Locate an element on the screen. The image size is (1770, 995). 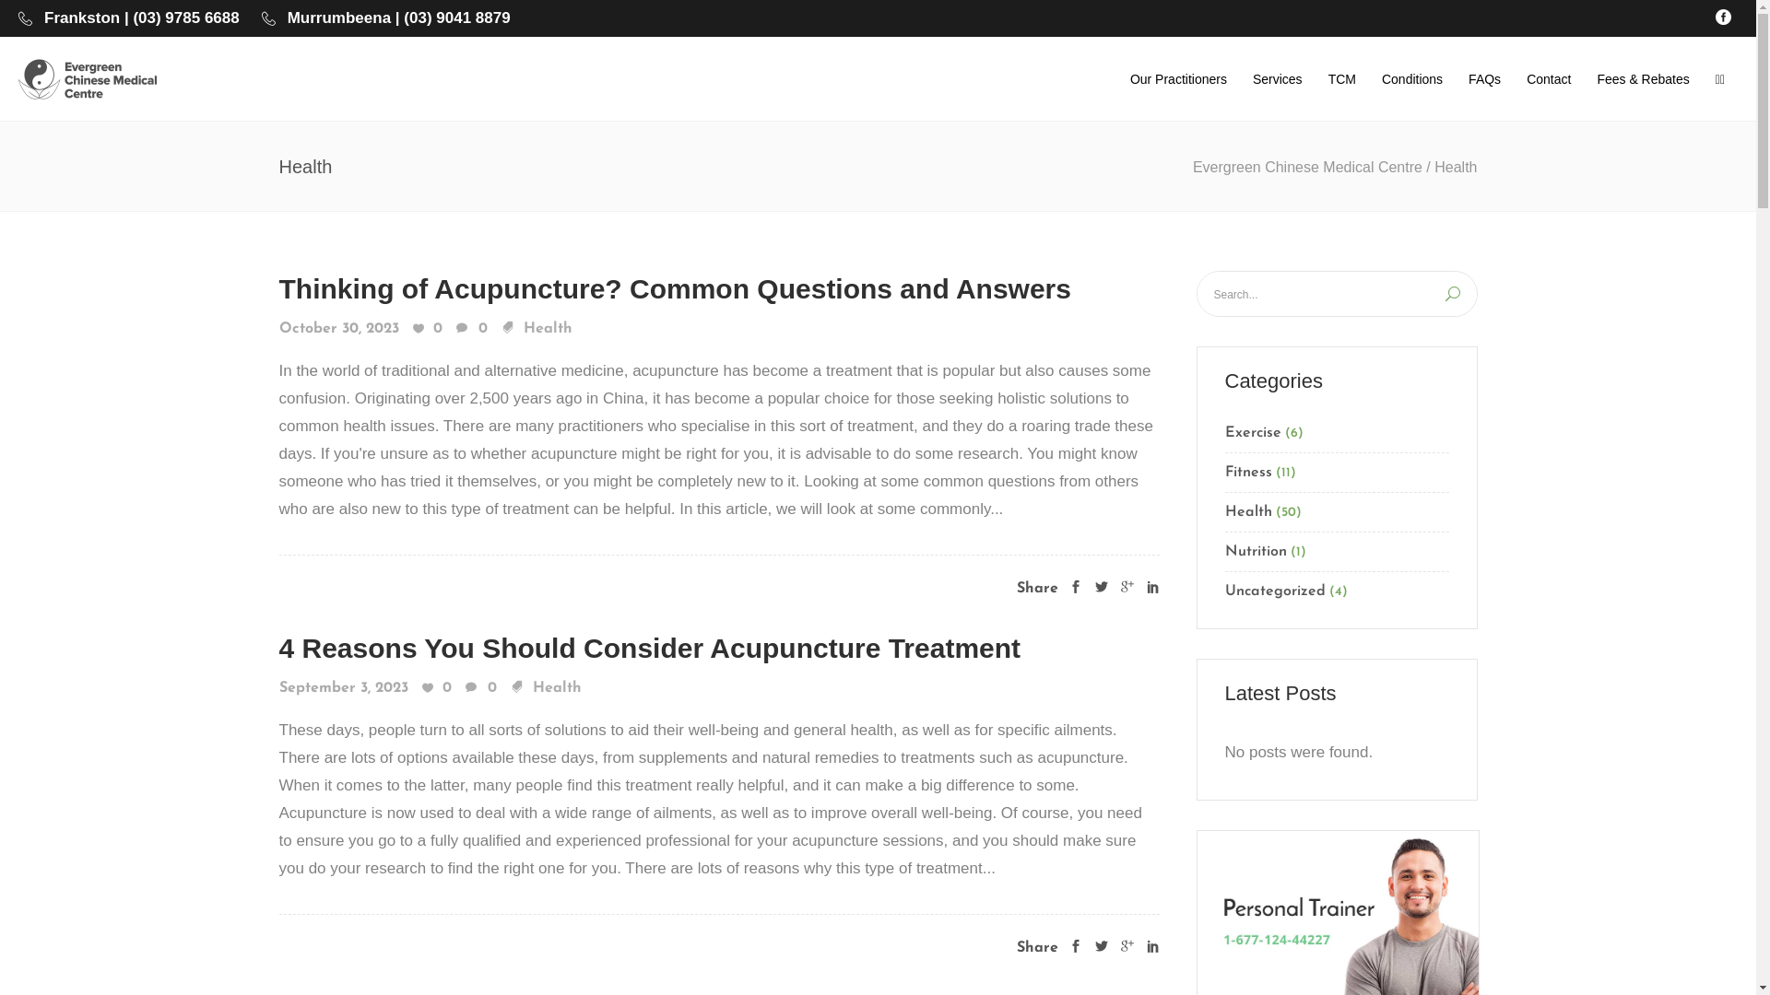
Health is located at coordinates (1248, 512).